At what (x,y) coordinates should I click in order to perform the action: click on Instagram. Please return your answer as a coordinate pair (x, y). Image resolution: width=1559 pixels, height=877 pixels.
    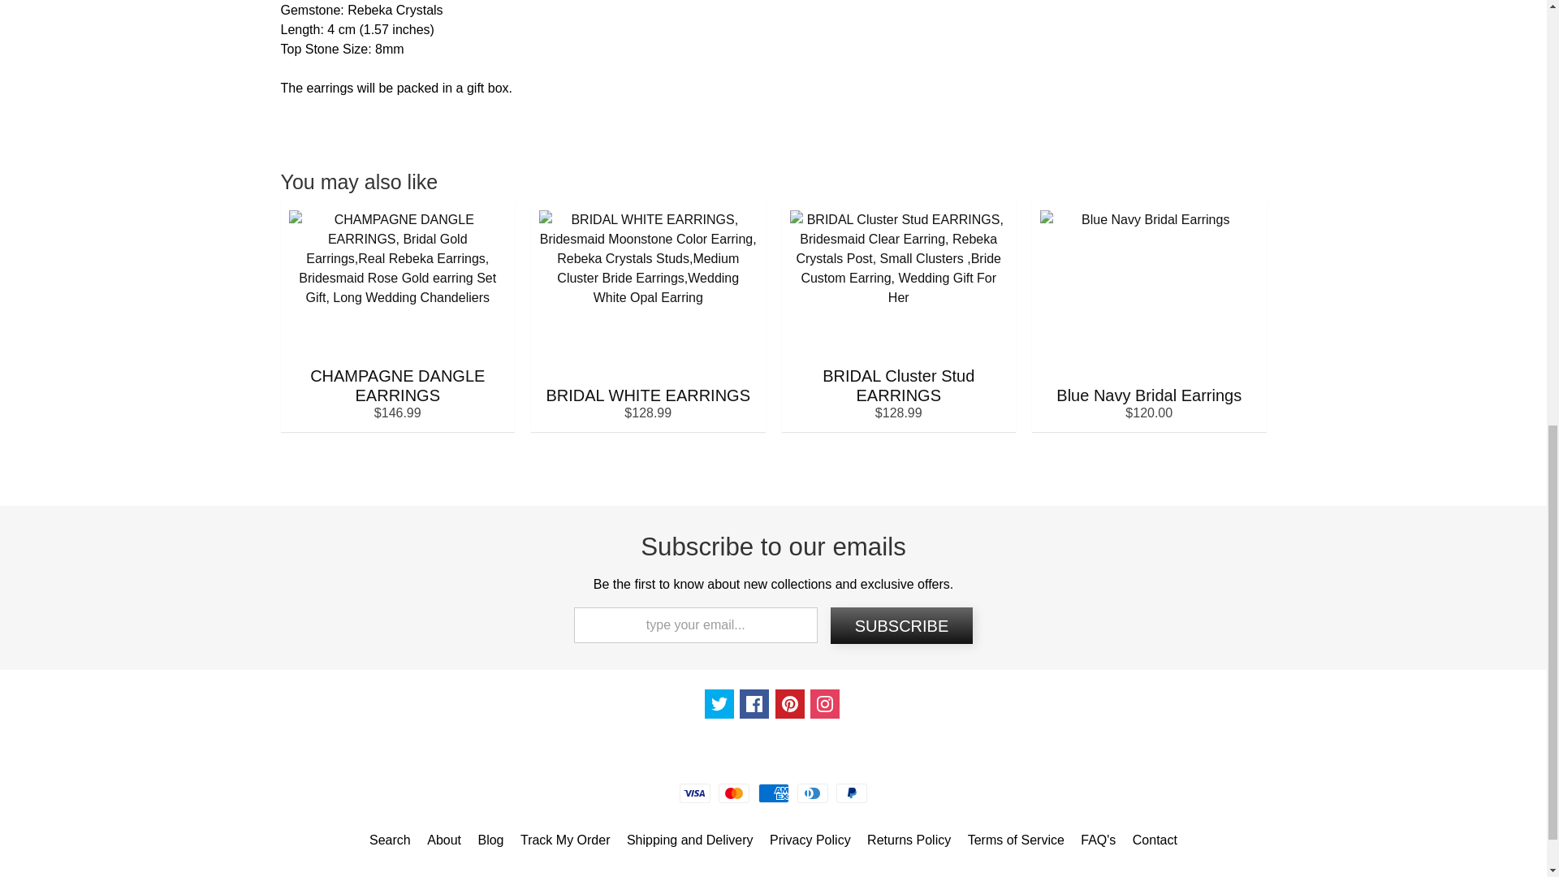
    Looking at the image, I should click on (825, 703).